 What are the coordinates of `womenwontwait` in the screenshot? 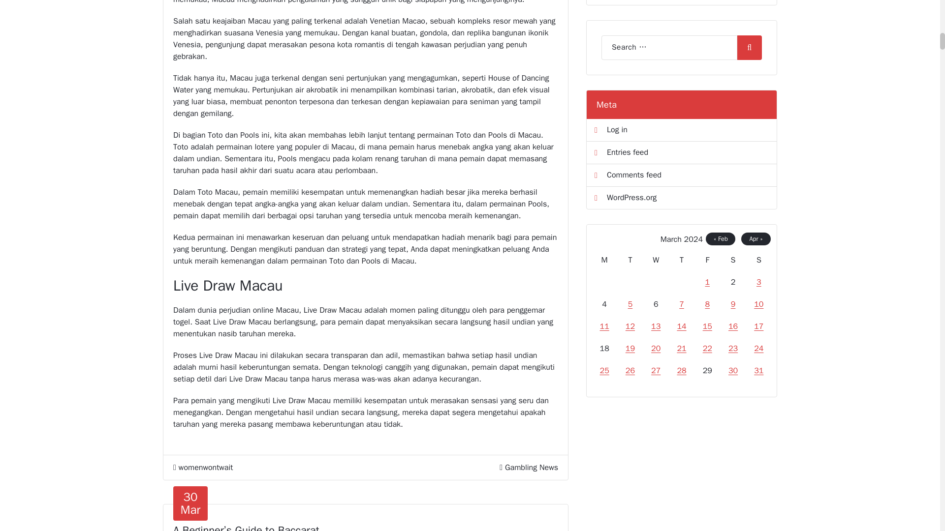 It's located at (203, 467).